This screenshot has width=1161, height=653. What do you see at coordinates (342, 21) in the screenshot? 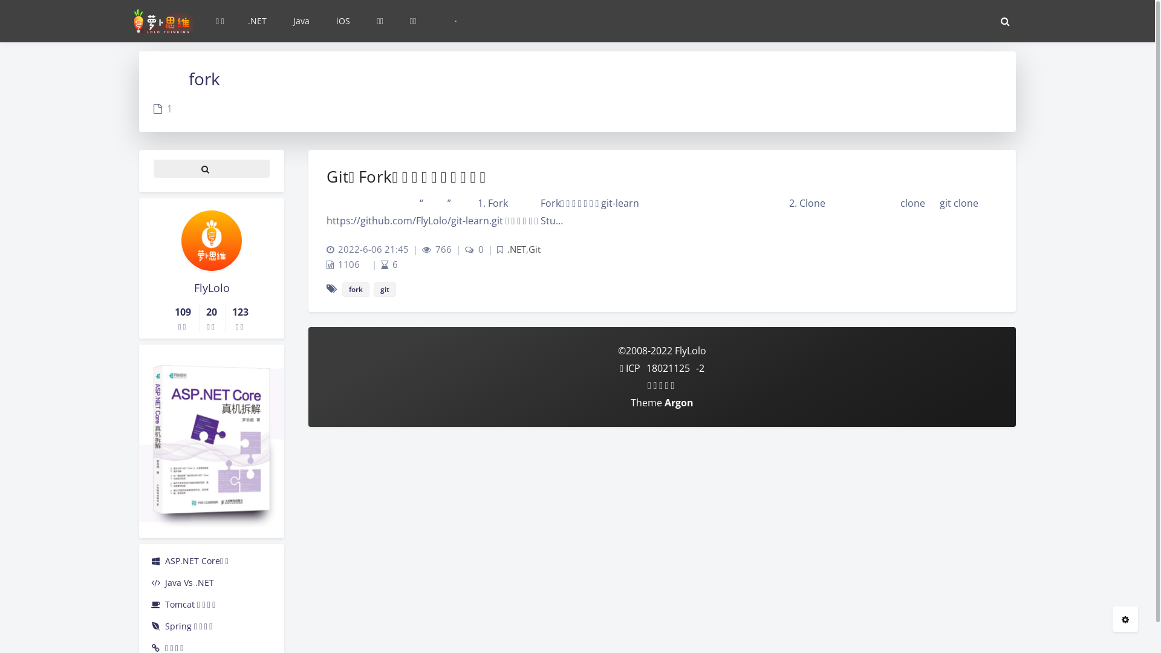
I see `iOS` at bounding box center [342, 21].